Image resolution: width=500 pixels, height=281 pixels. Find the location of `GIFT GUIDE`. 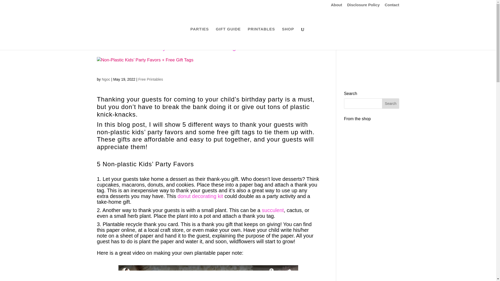

GIFT GUIDE is located at coordinates (228, 39).